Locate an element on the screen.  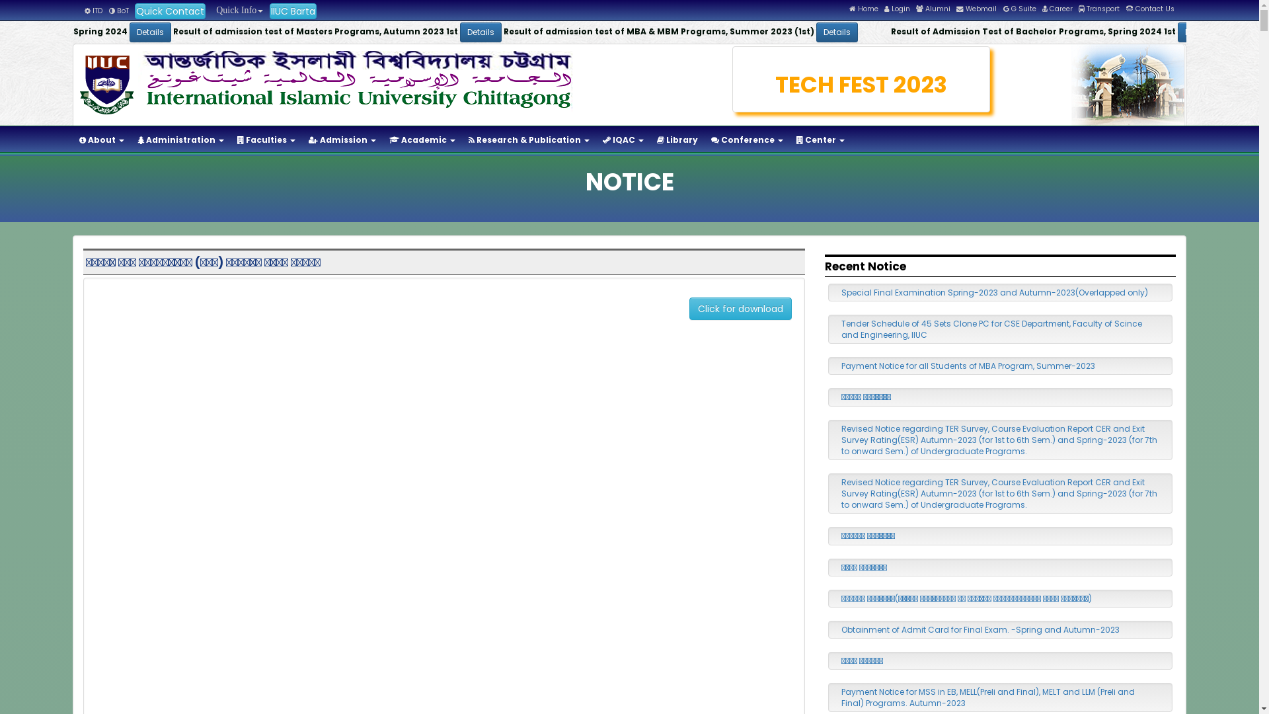
Administration is located at coordinates (181, 140).